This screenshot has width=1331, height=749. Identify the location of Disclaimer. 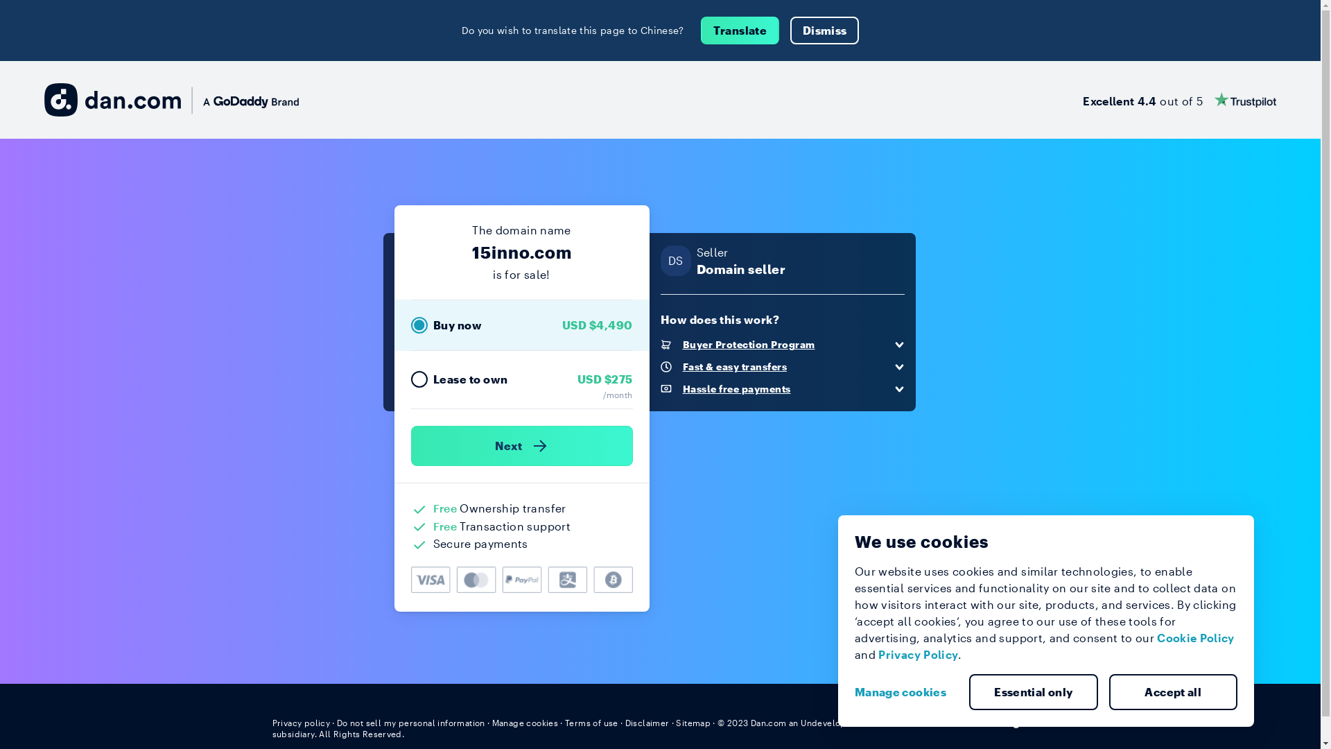
(647, 723).